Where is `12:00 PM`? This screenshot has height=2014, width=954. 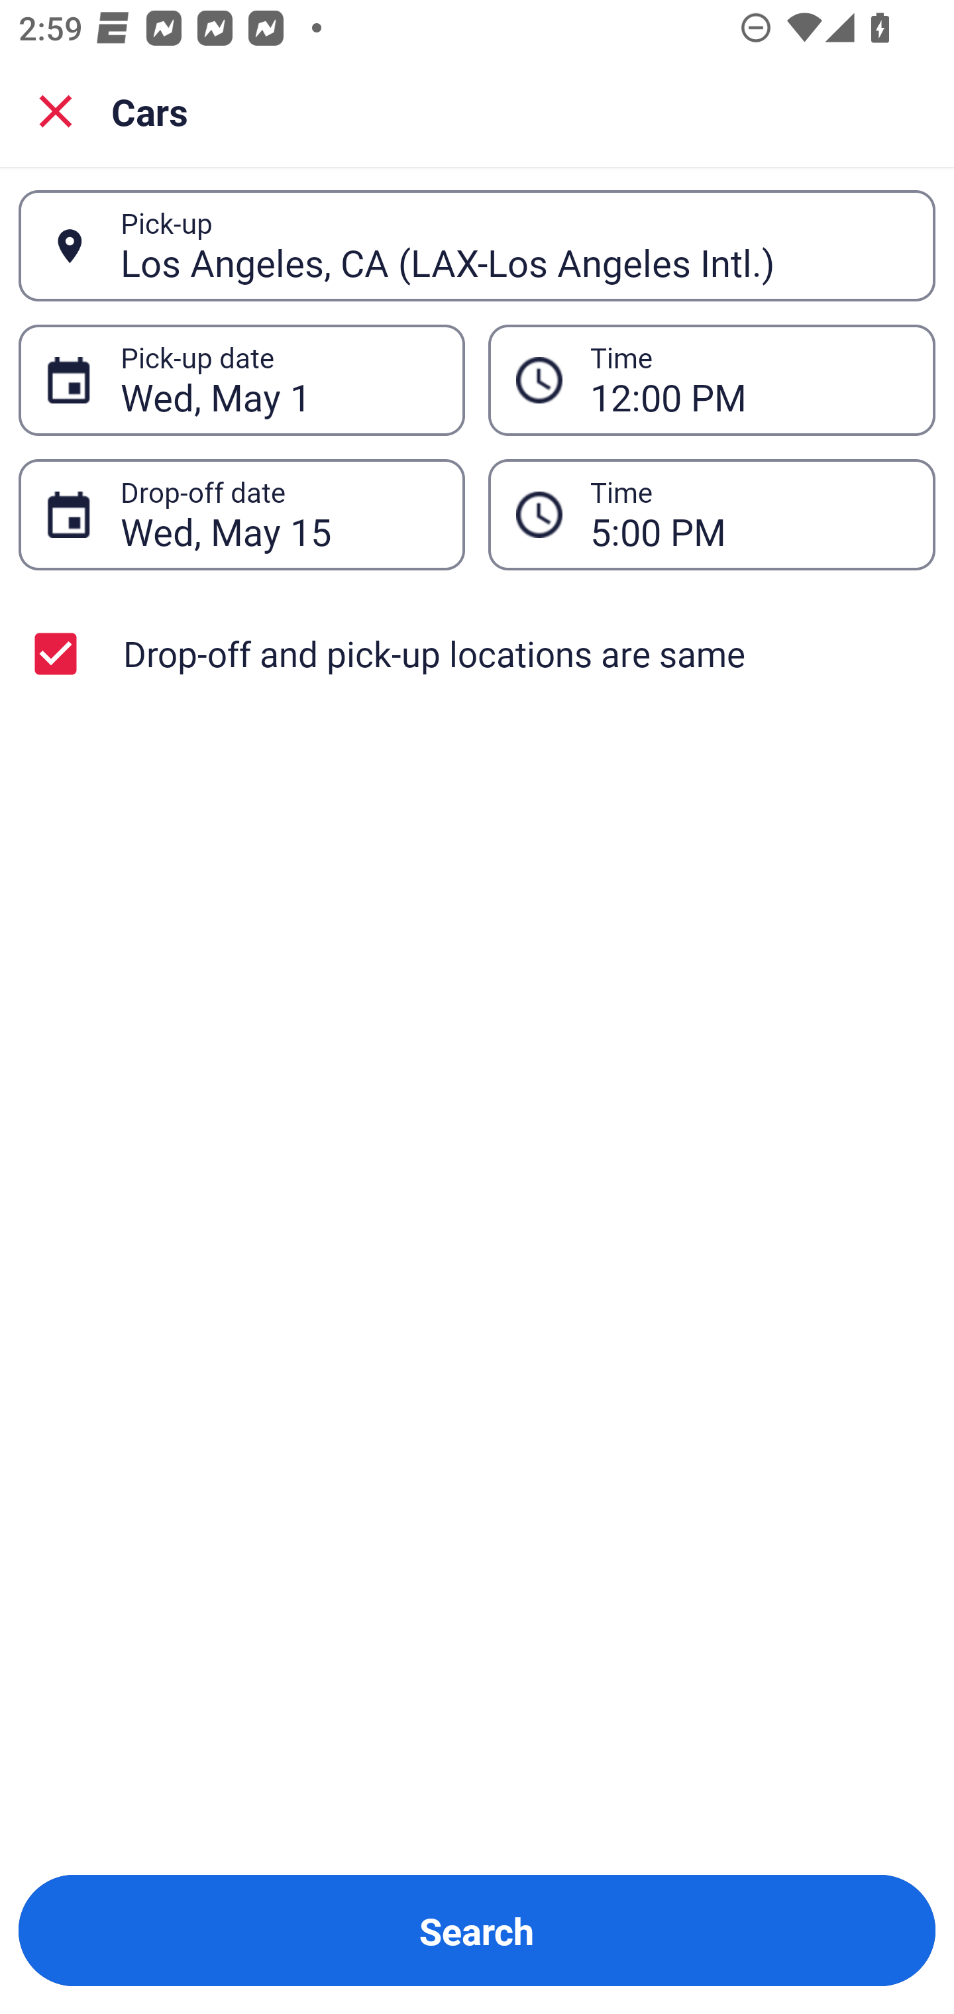
12:00 PM is located at coordinates (712, 379).